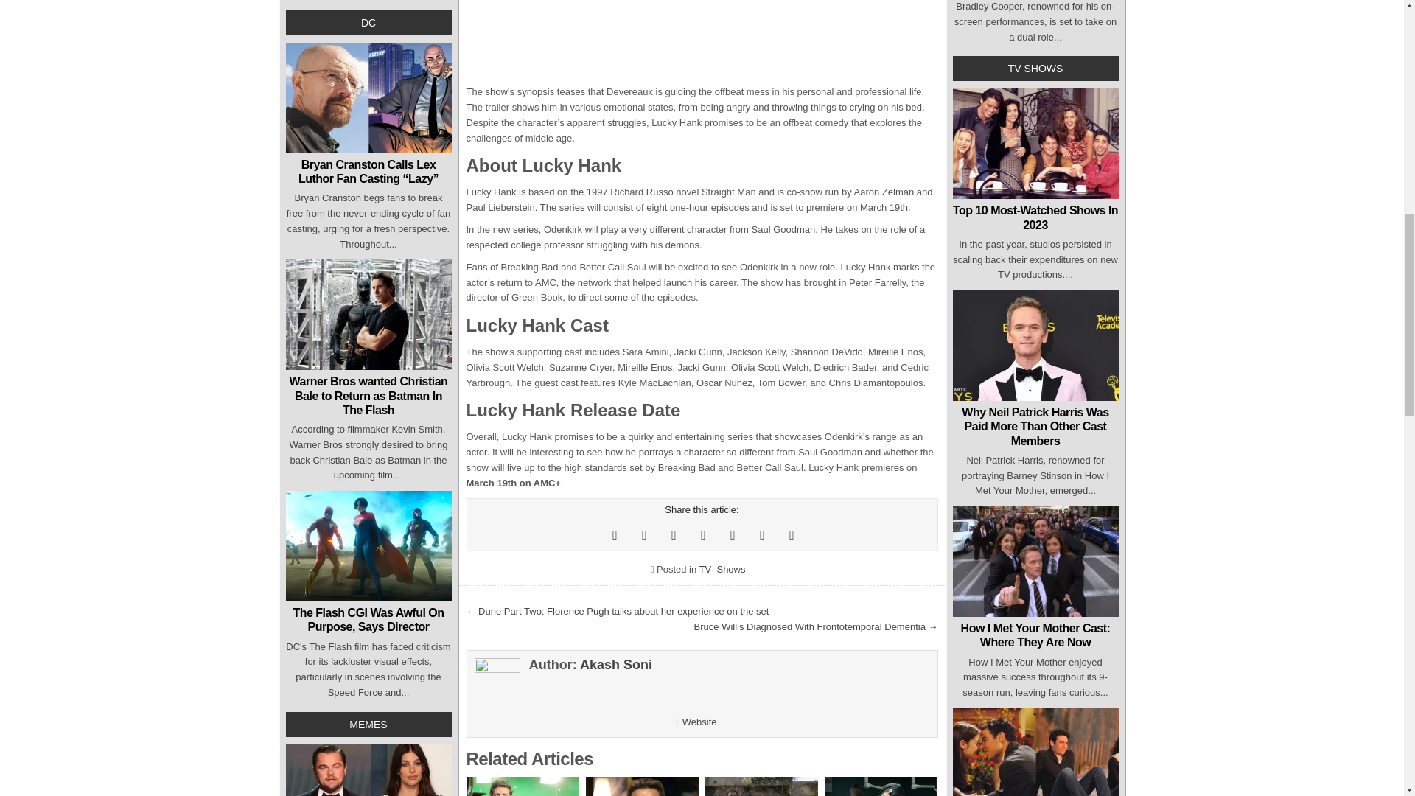  I want to click on Share this on VK, so click(792, 534).